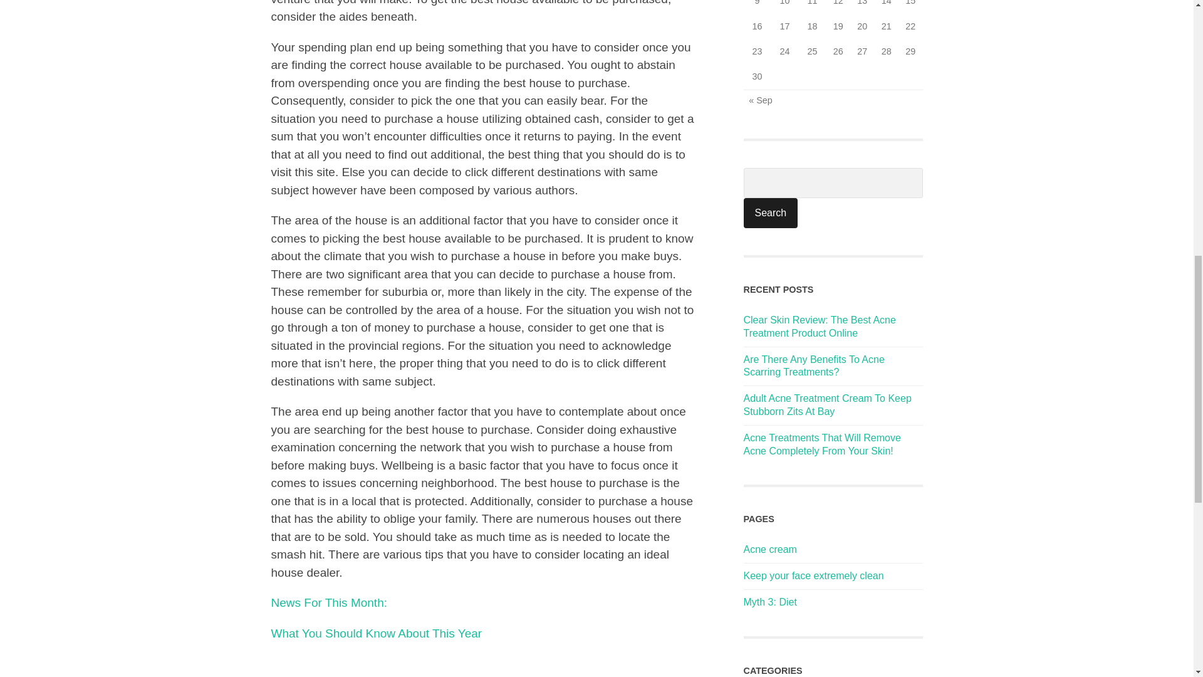 The width and height of the screenshot is (1203, 677). What do you see at coordinates (769, 549) in the screenshot?
I see `Acne cream` at bounding box center [769, 549].